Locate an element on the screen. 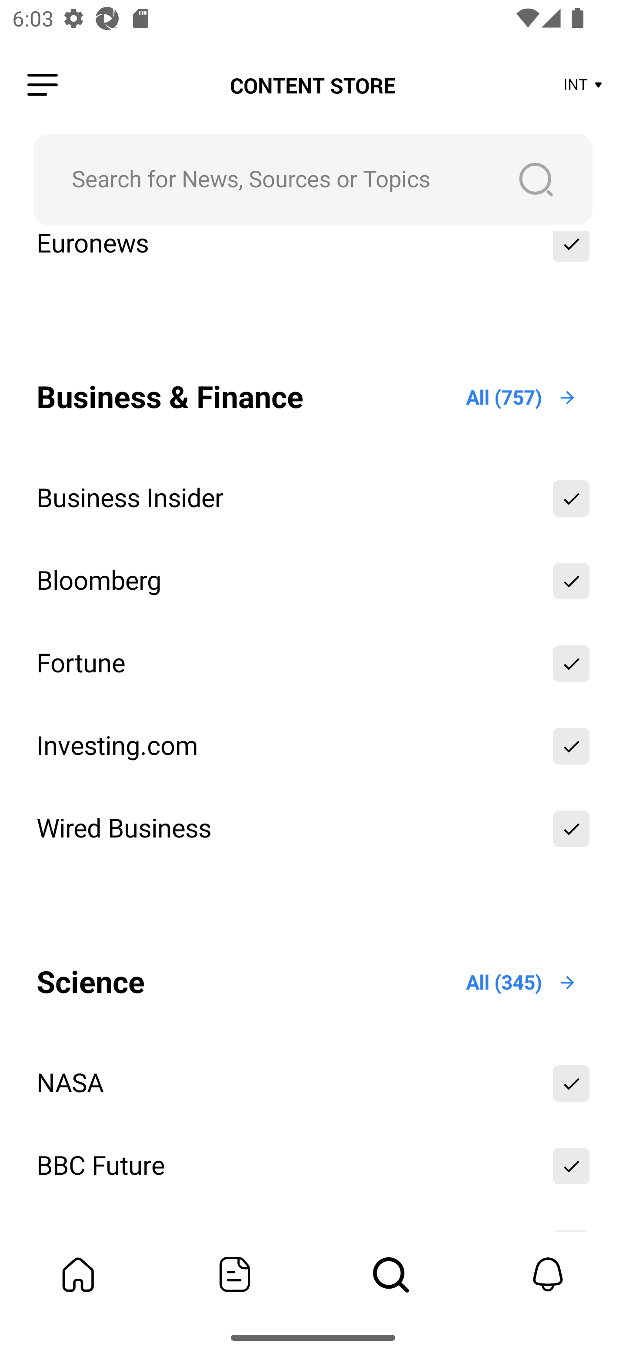 The width and height of the screenshot is (626, 1356). Add To My Bundle is located at coordinates (571, 499).